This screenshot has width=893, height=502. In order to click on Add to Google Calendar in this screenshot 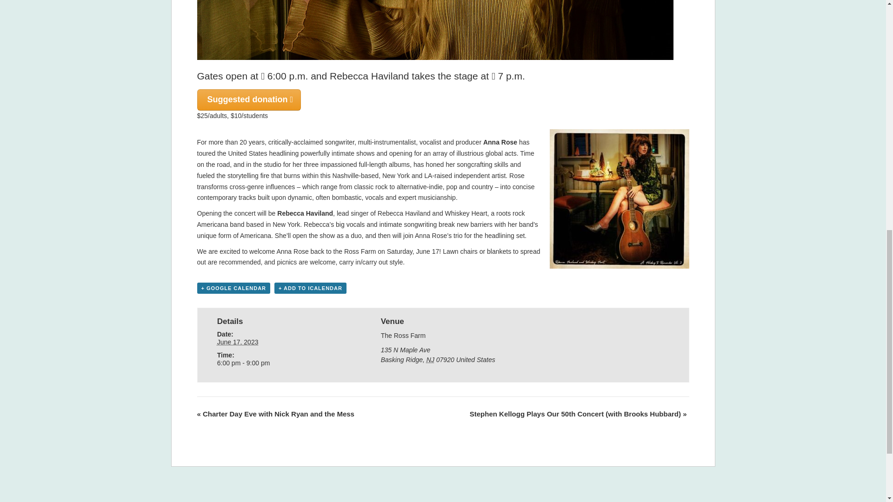, I will do `click(233, 288)`.